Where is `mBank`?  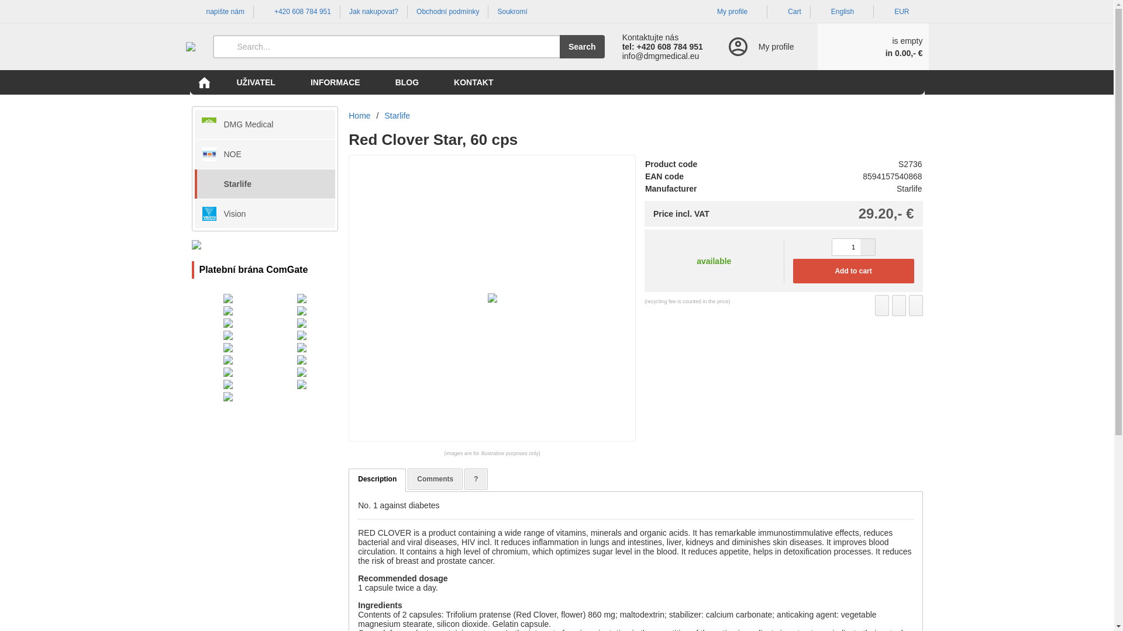 mBank is located at coordinates (302, 347).